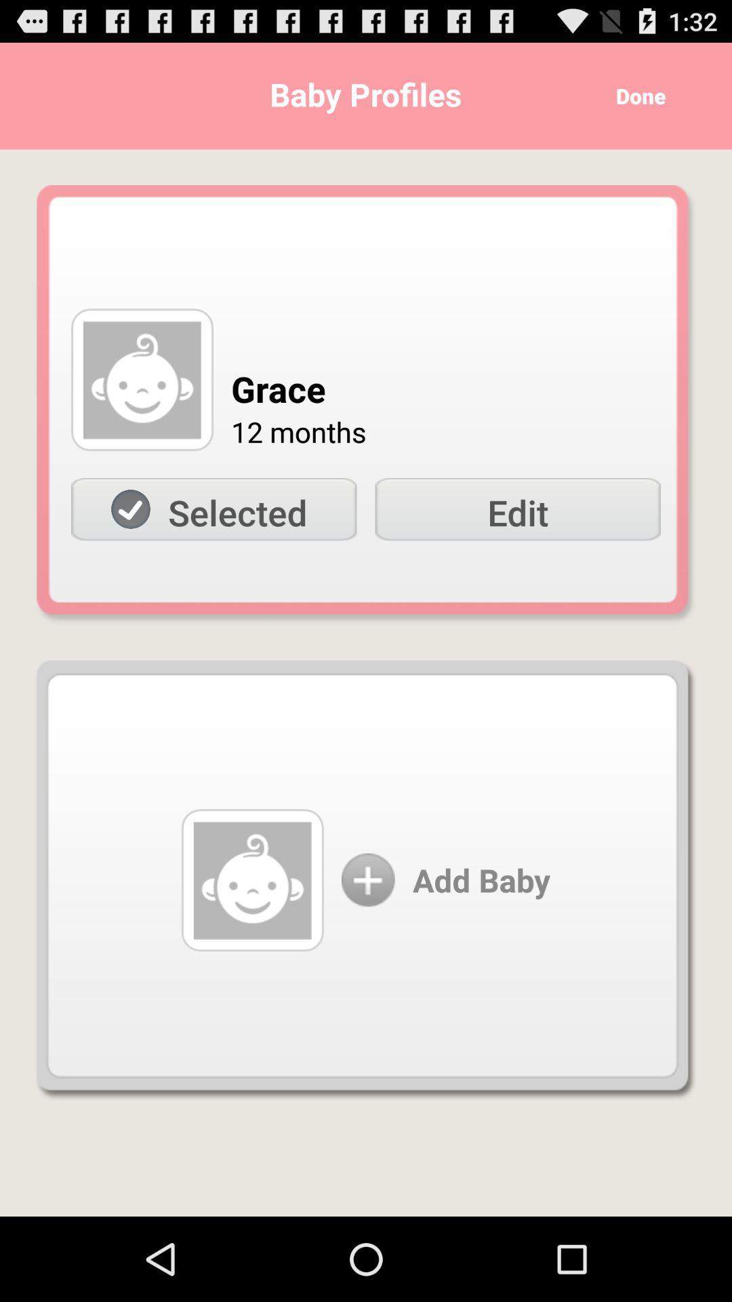 Image resolution: width=732 pixels, height=1302 pixels. What do you see at coordinates (518, 509) in the screenshot?
I see `jump to edit` at bounding box center [518, 509].